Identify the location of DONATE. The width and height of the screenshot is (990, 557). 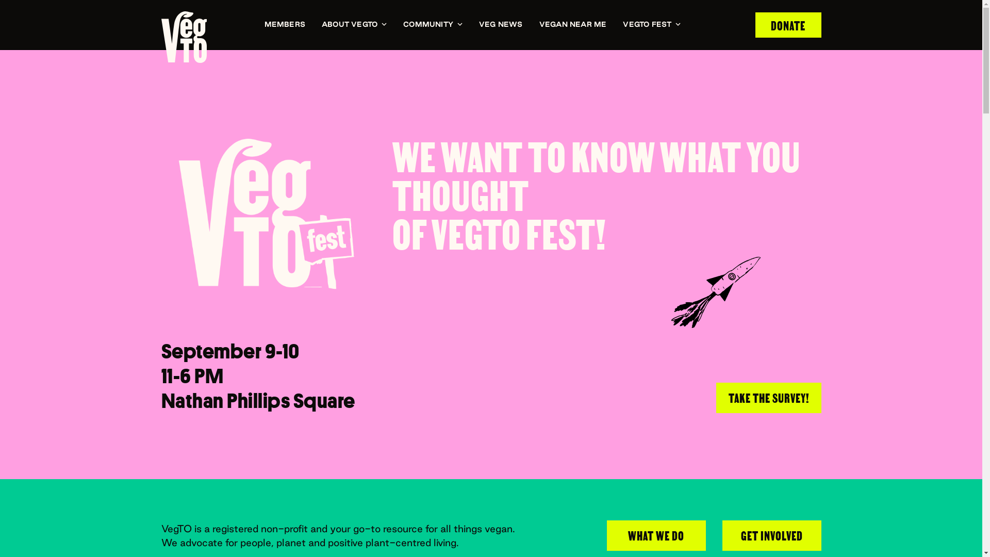
(788, 25).